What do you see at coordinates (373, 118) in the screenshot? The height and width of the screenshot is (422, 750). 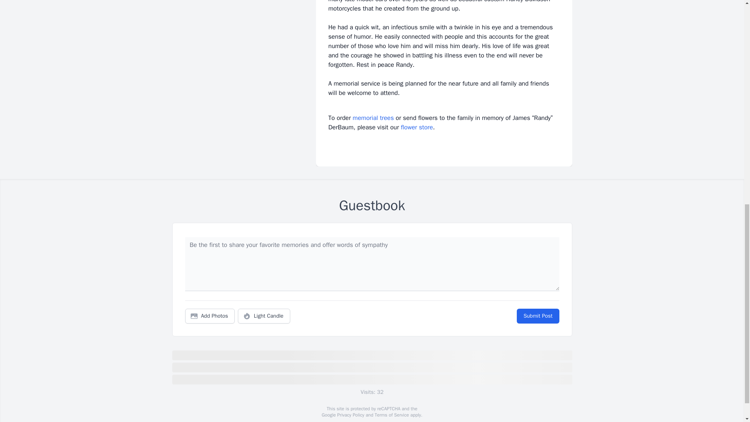 I see `memorial trees` at bounding box center [373, 118].